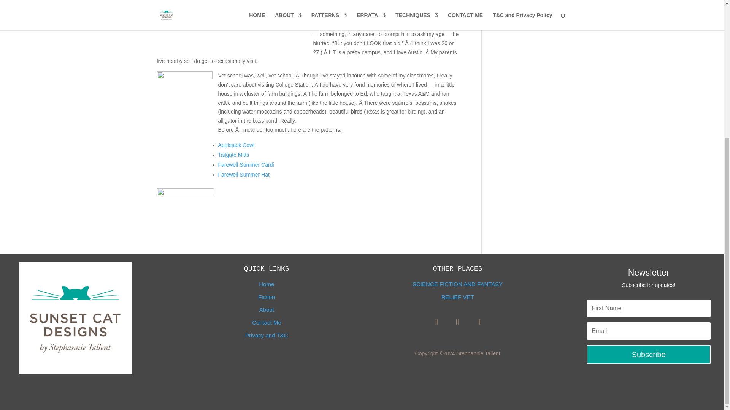 The image size is (730, 410). Describe the element at coordinates (185, 216) in the screenshot. I see `mfpp hat cropped 2` at that location.